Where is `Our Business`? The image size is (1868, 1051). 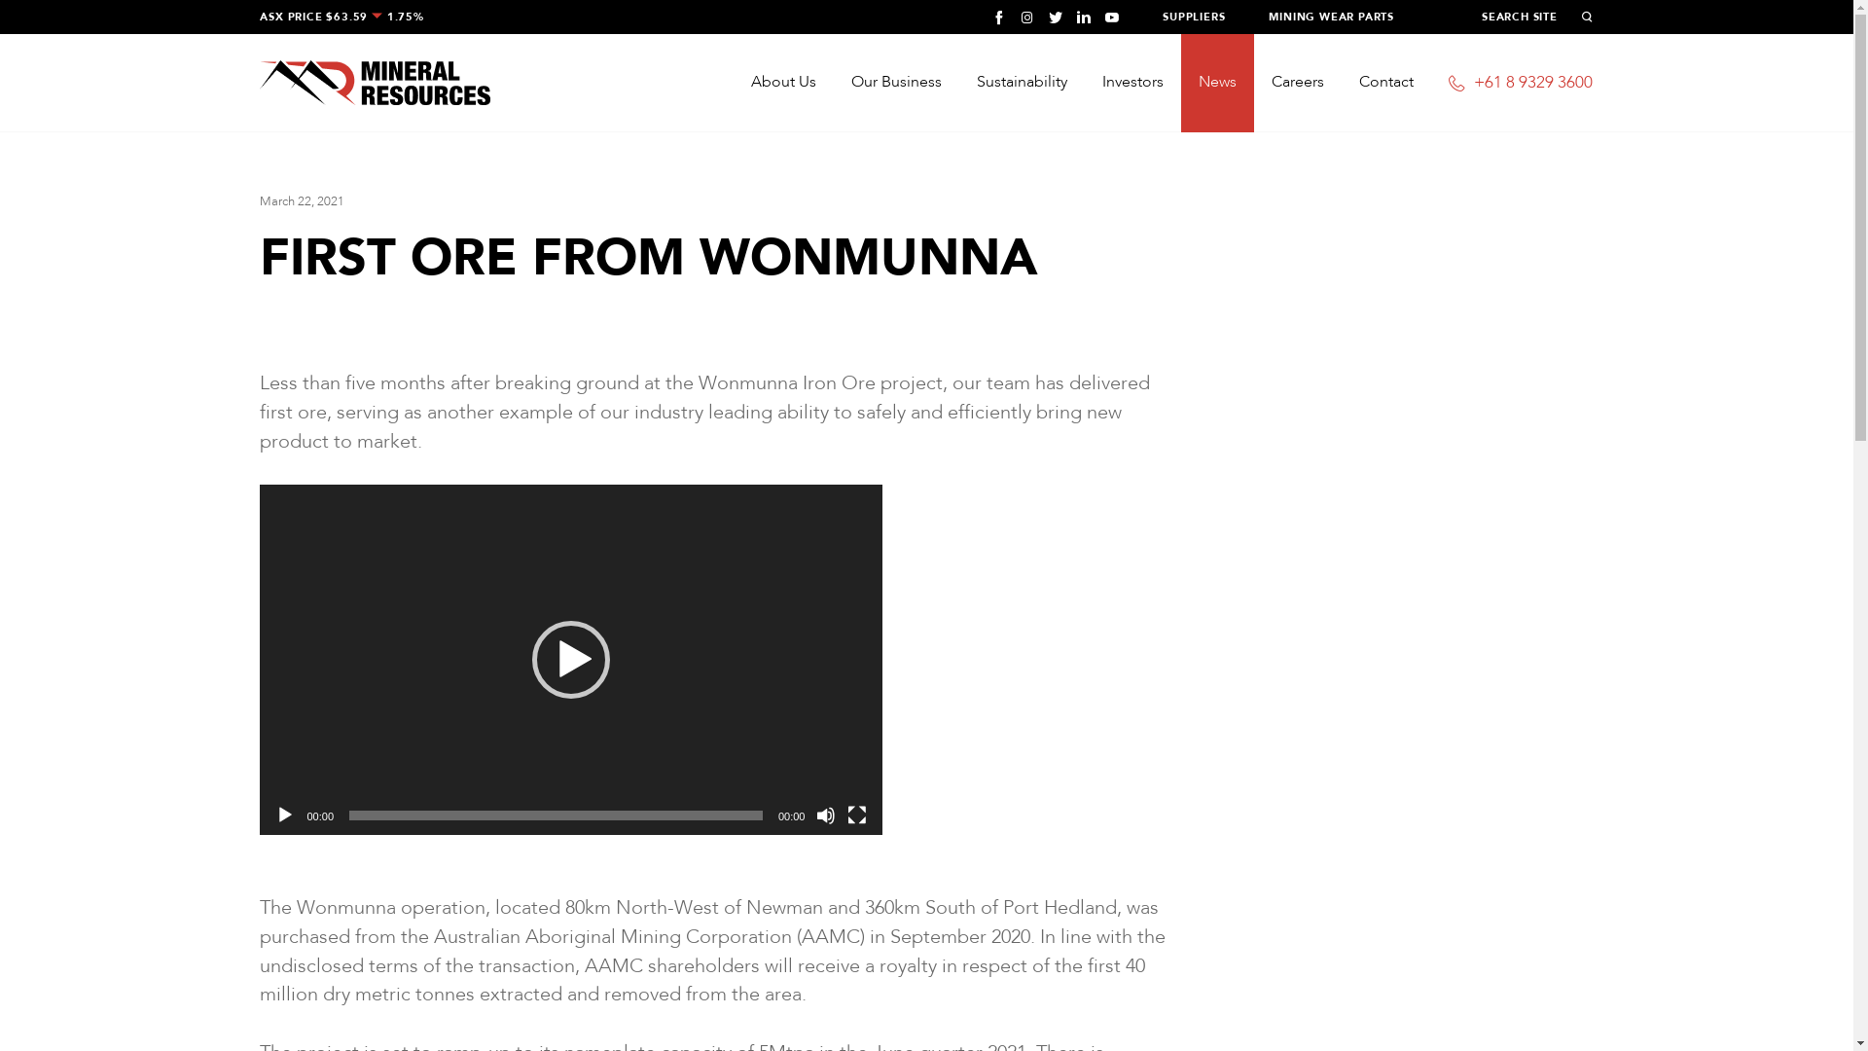
Our Business is located at coordinates (897, 82).